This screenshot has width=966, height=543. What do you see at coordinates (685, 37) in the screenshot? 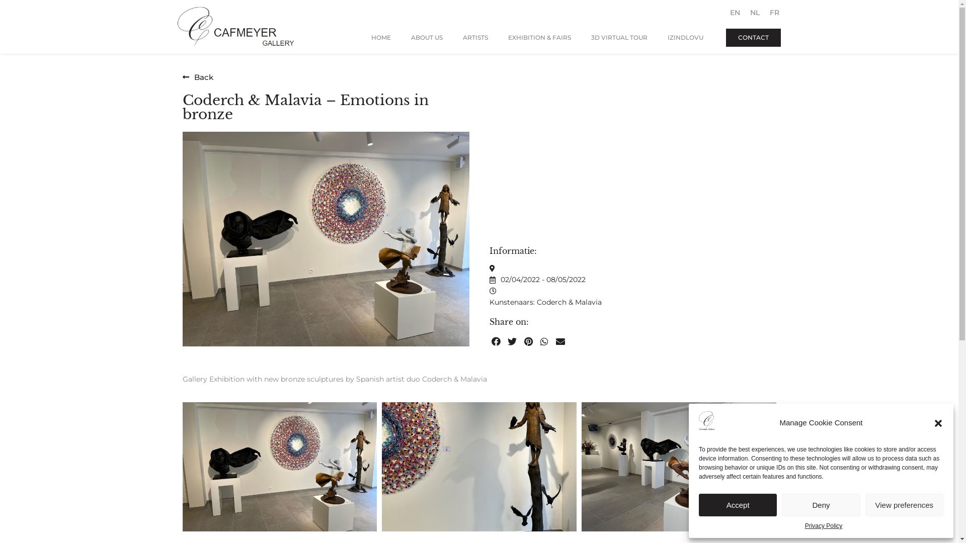
I see `IZINDLOVU` at bounding box center [685, 37].